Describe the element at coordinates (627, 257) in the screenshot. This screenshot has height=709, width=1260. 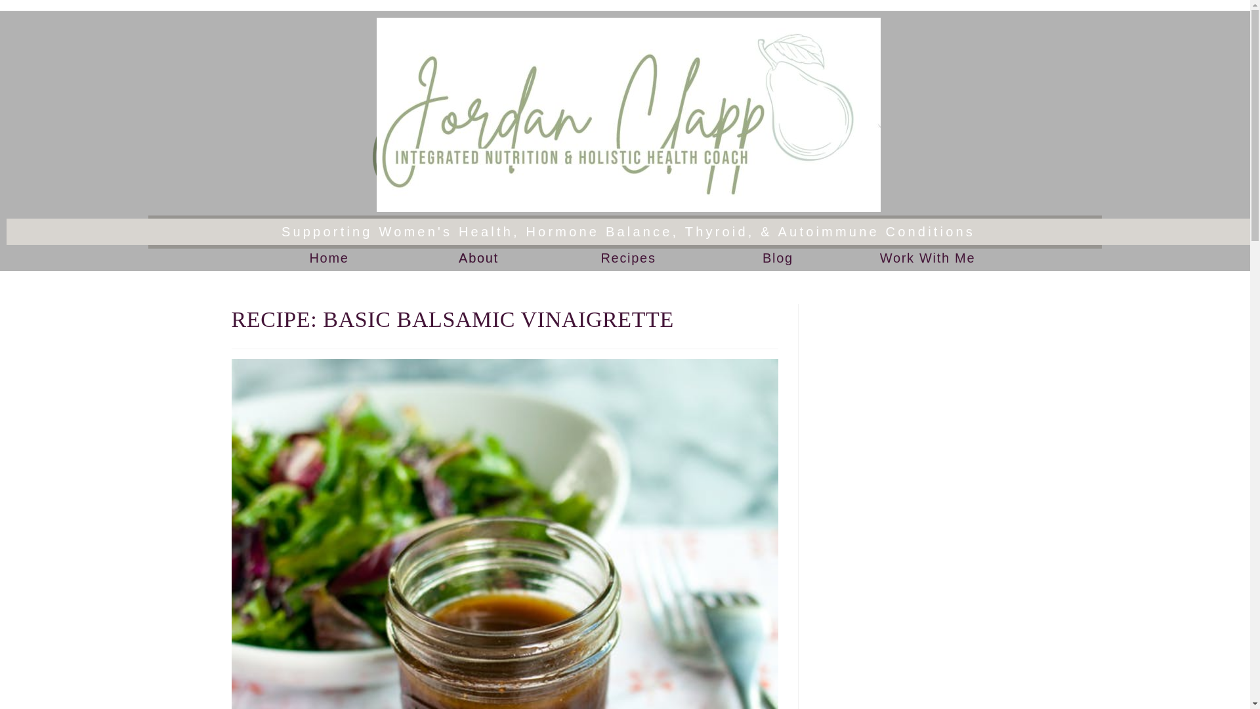
I see `Recipes` at that location.